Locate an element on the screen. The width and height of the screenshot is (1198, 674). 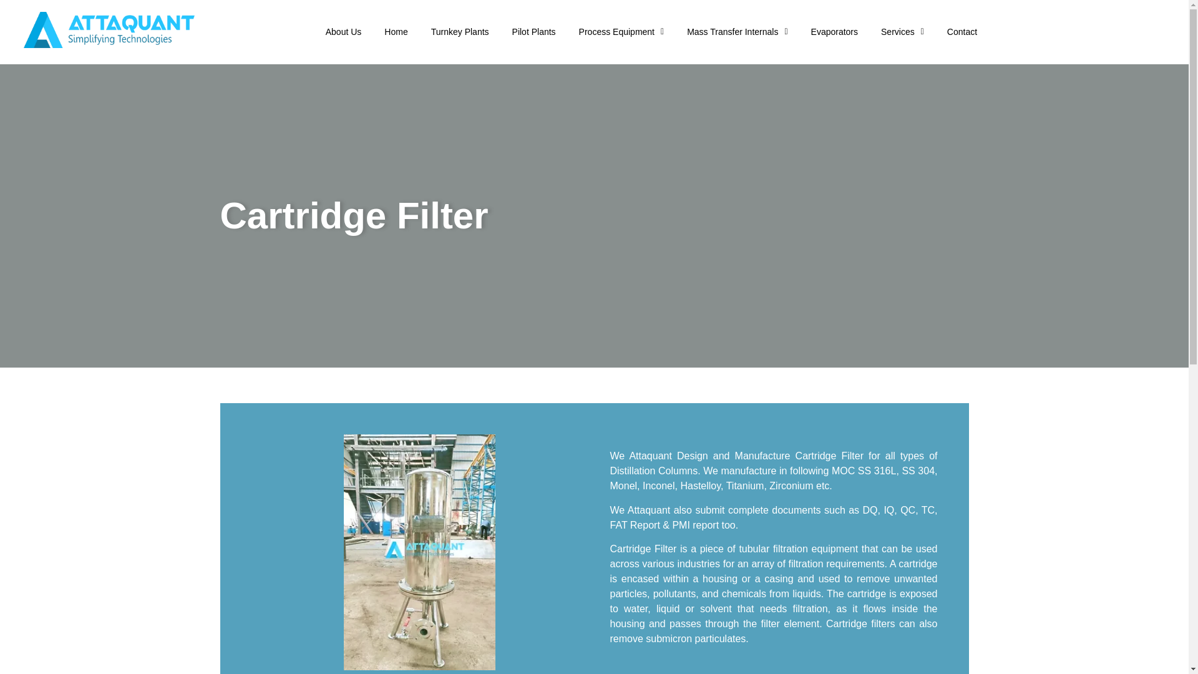
About Us is located at coordinates (343, 32).